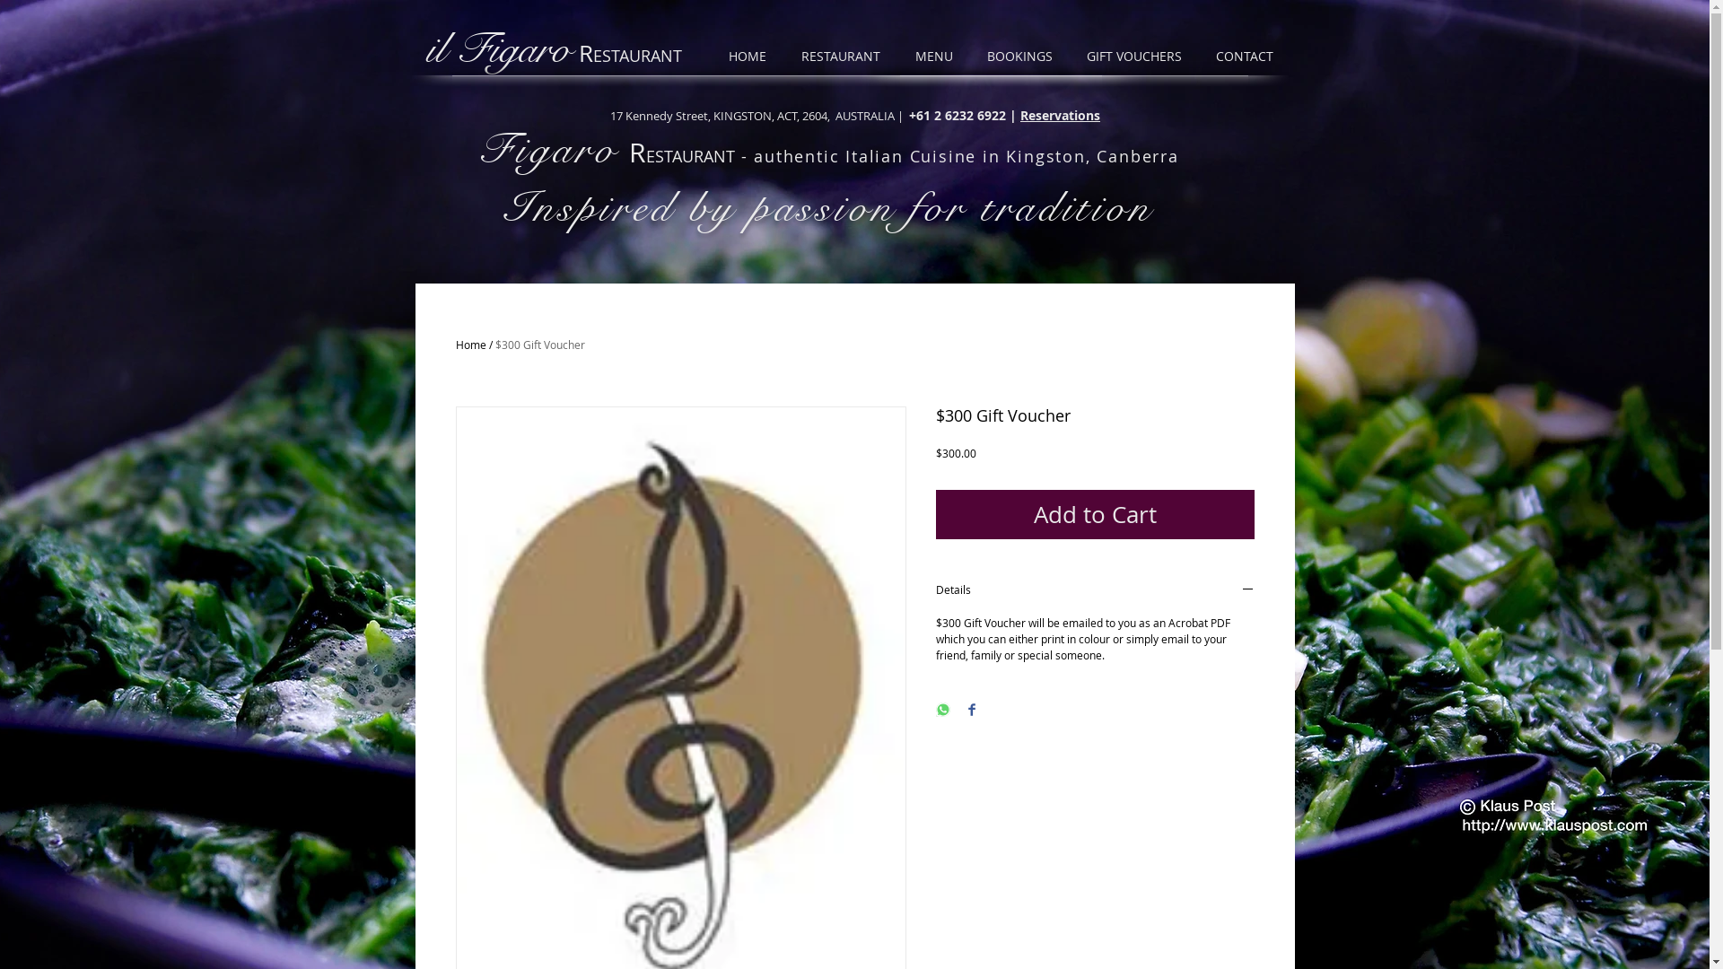 This screenshot has width=1723, height=969. Describe the element at coordinates (1248, 57) in the screenshot. I see `CONTACT` at that location.